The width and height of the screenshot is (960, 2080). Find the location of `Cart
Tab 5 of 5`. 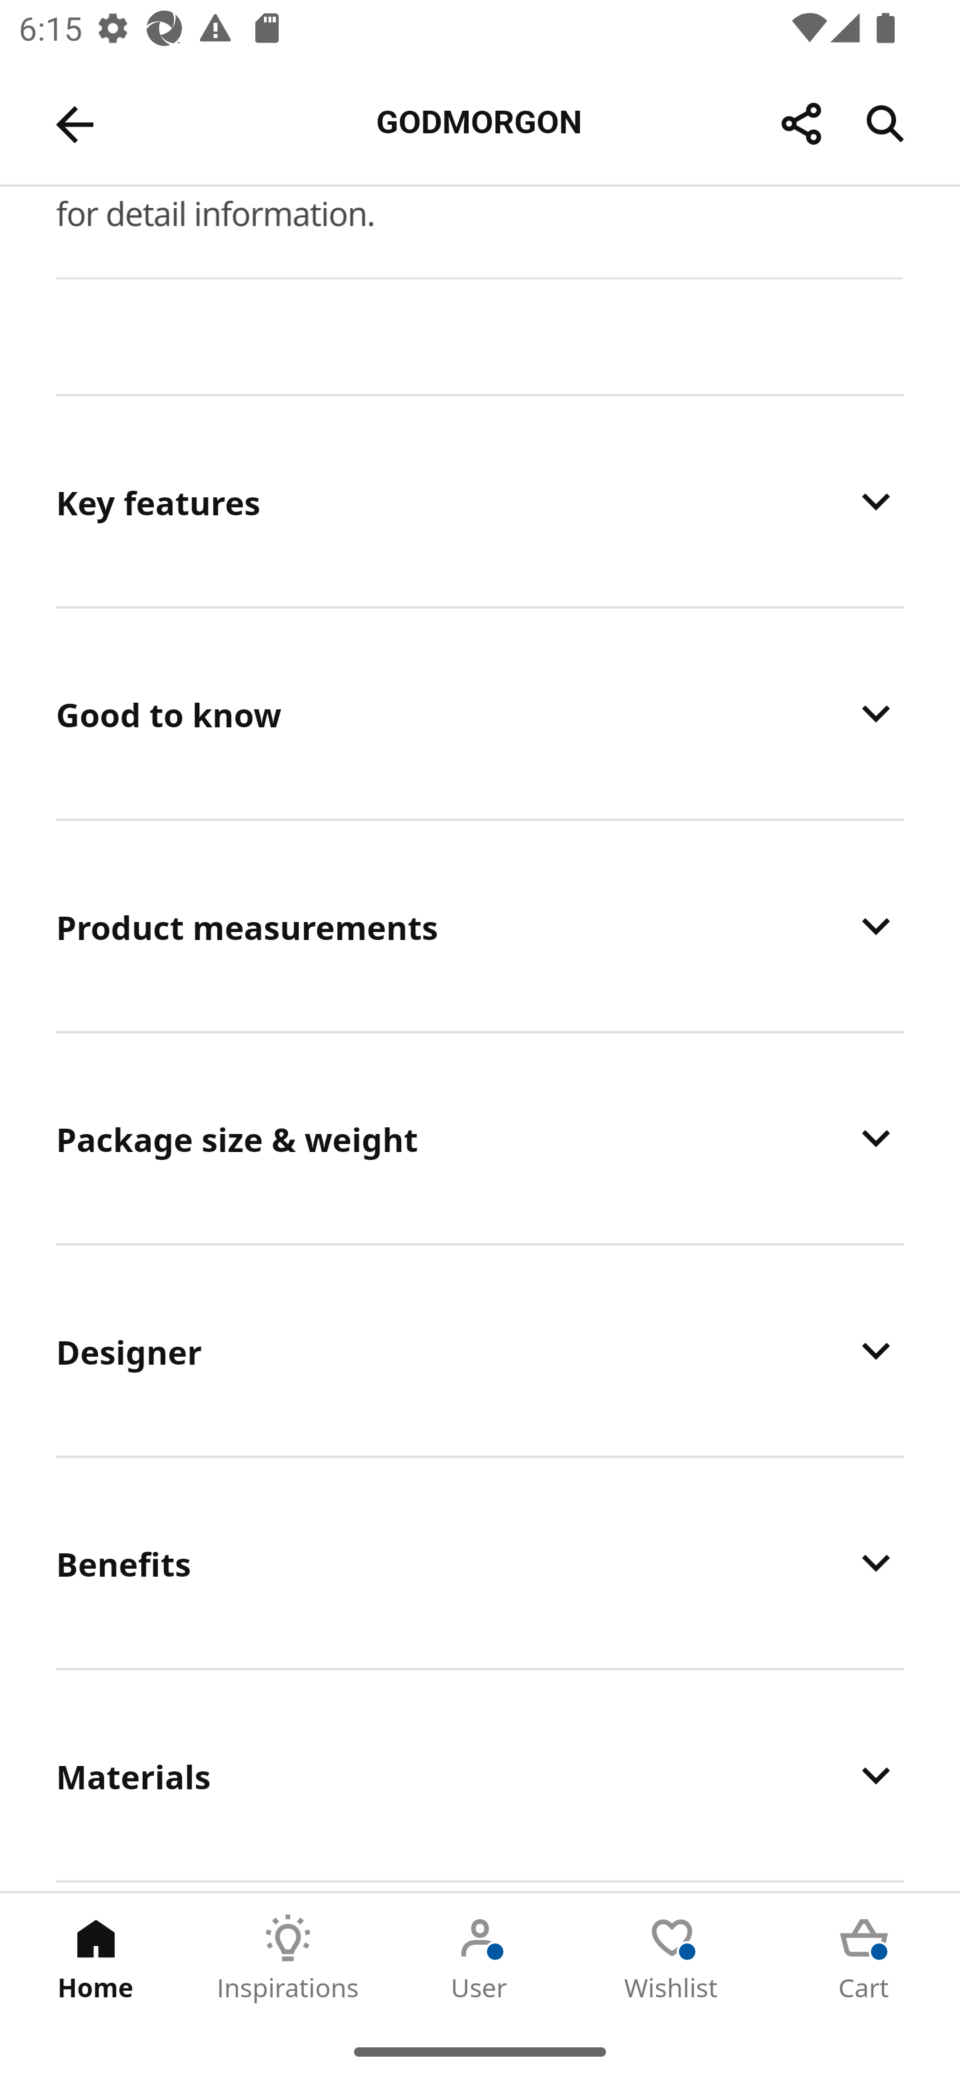

Cart
Tab 5 of 5 is located at coordinates (864, 1958).